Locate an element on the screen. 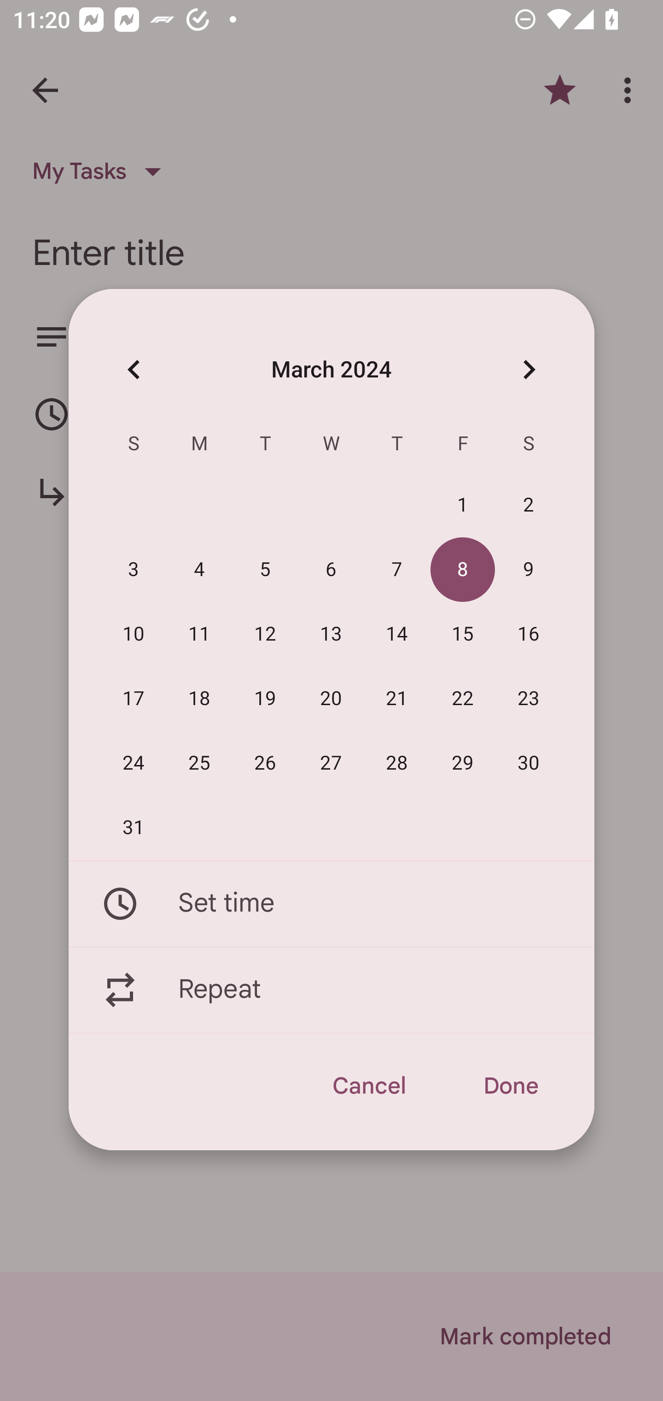 The image size is (663, 1401). Previous month is located at coordinates (134, 369).